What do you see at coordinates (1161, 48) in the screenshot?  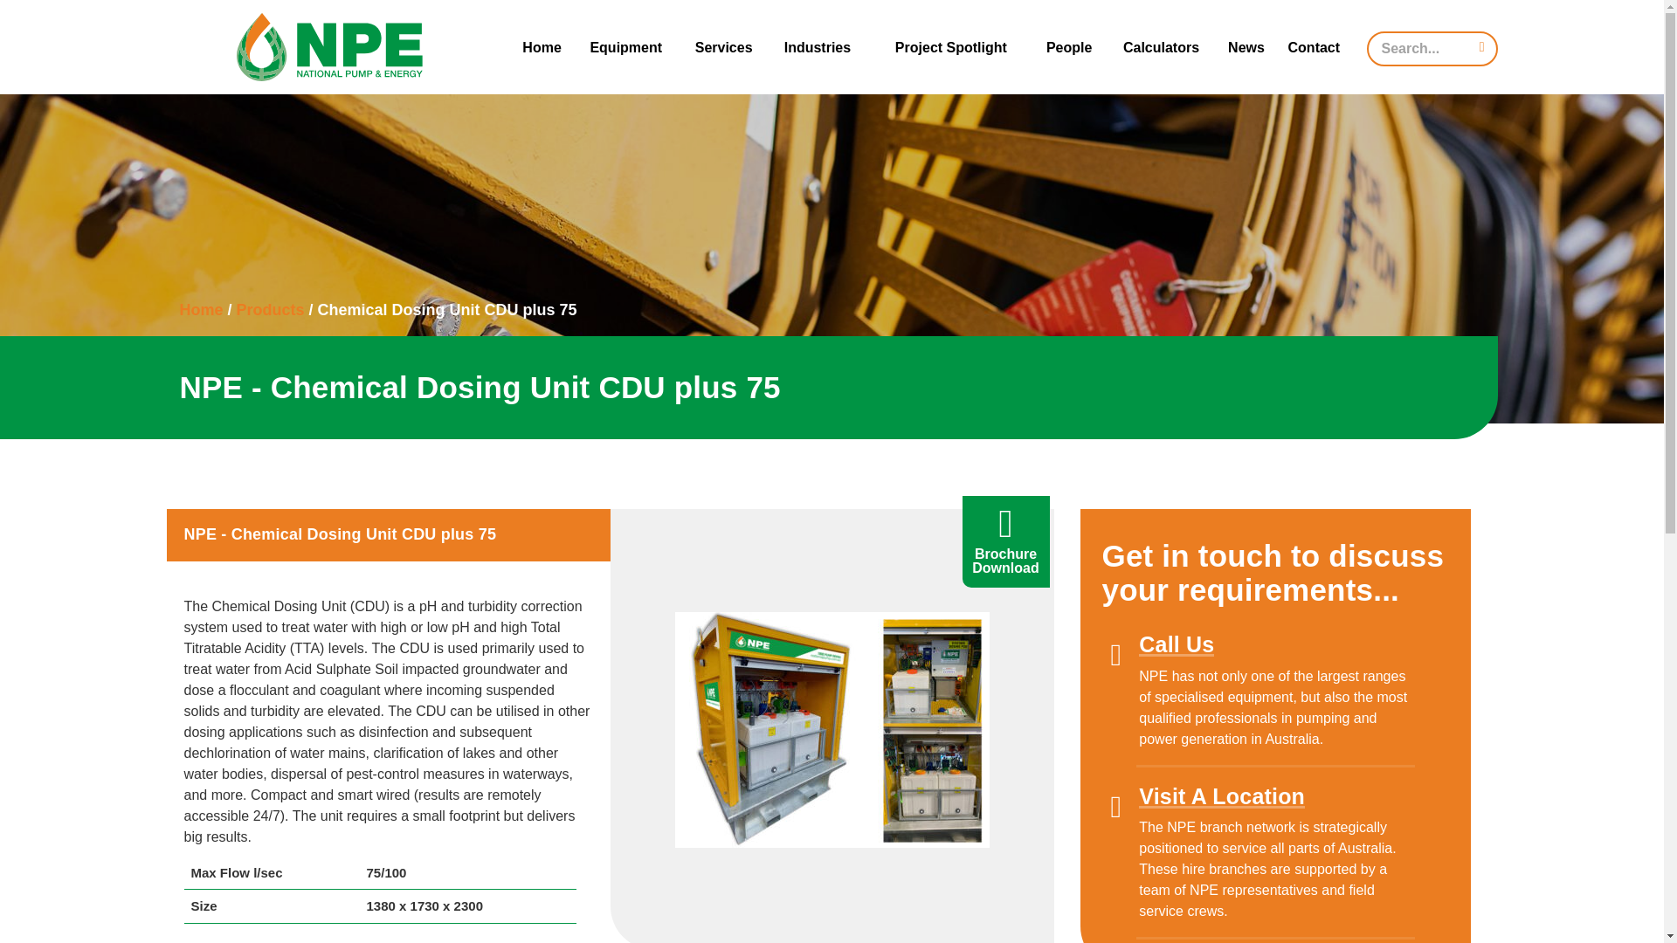 I see `Calculators` at bounding box center [1161, 48].